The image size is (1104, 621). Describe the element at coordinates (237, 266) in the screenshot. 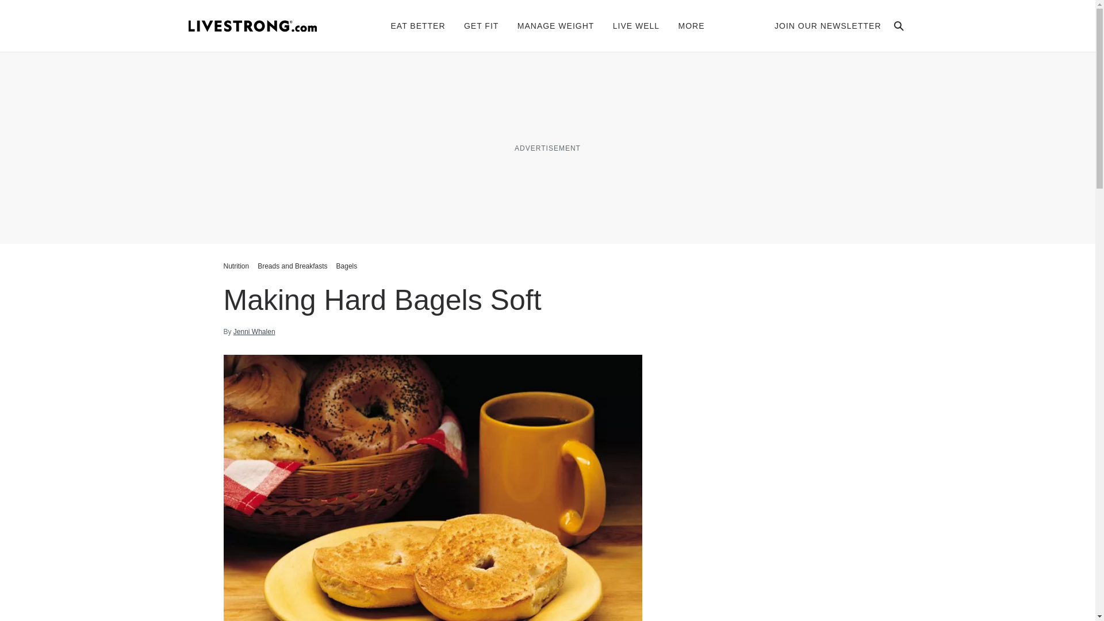

I see `Nutrition` at that location.